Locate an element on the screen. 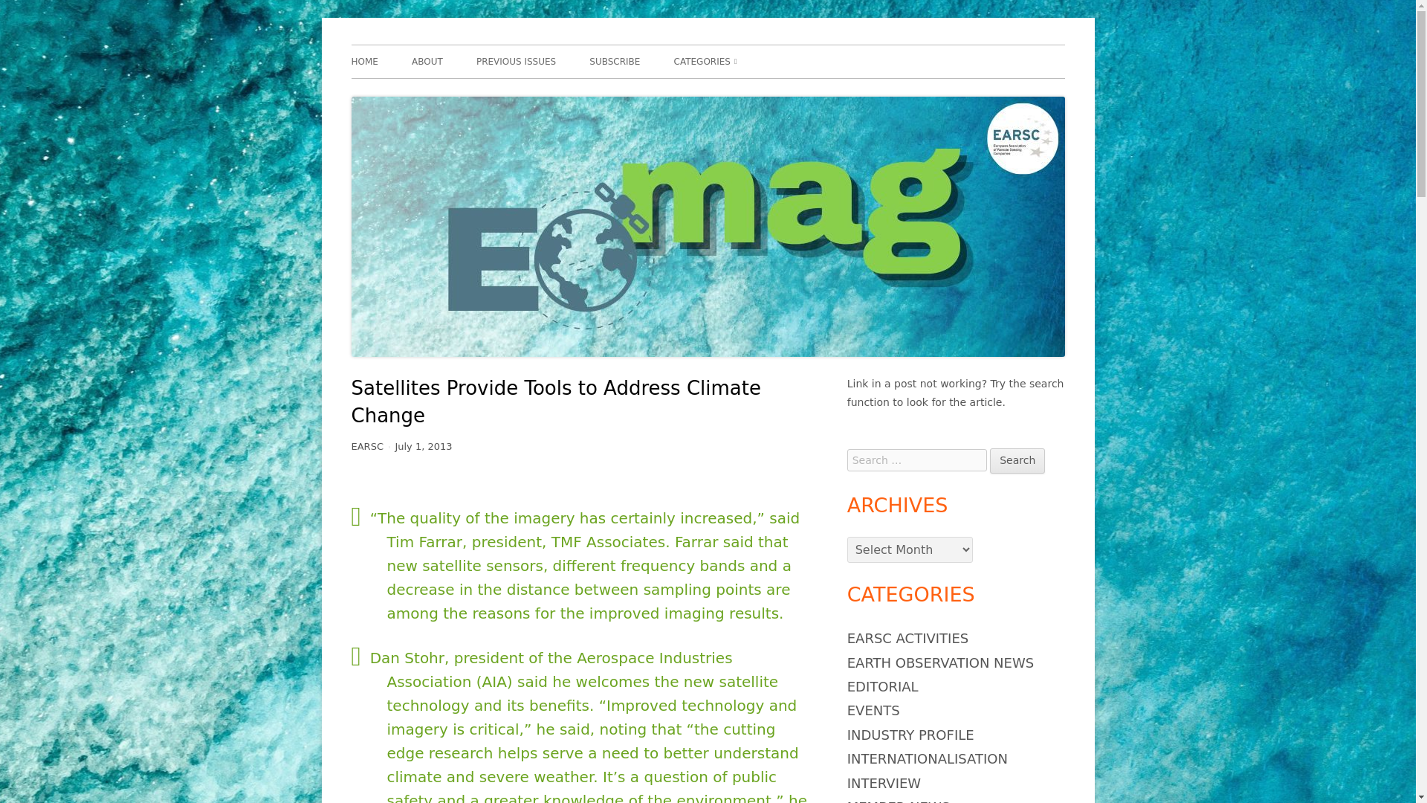 Image resolution: width=1427 pixels, height=803 pixels. EDITORIAL is located at coordinates (883, 686).